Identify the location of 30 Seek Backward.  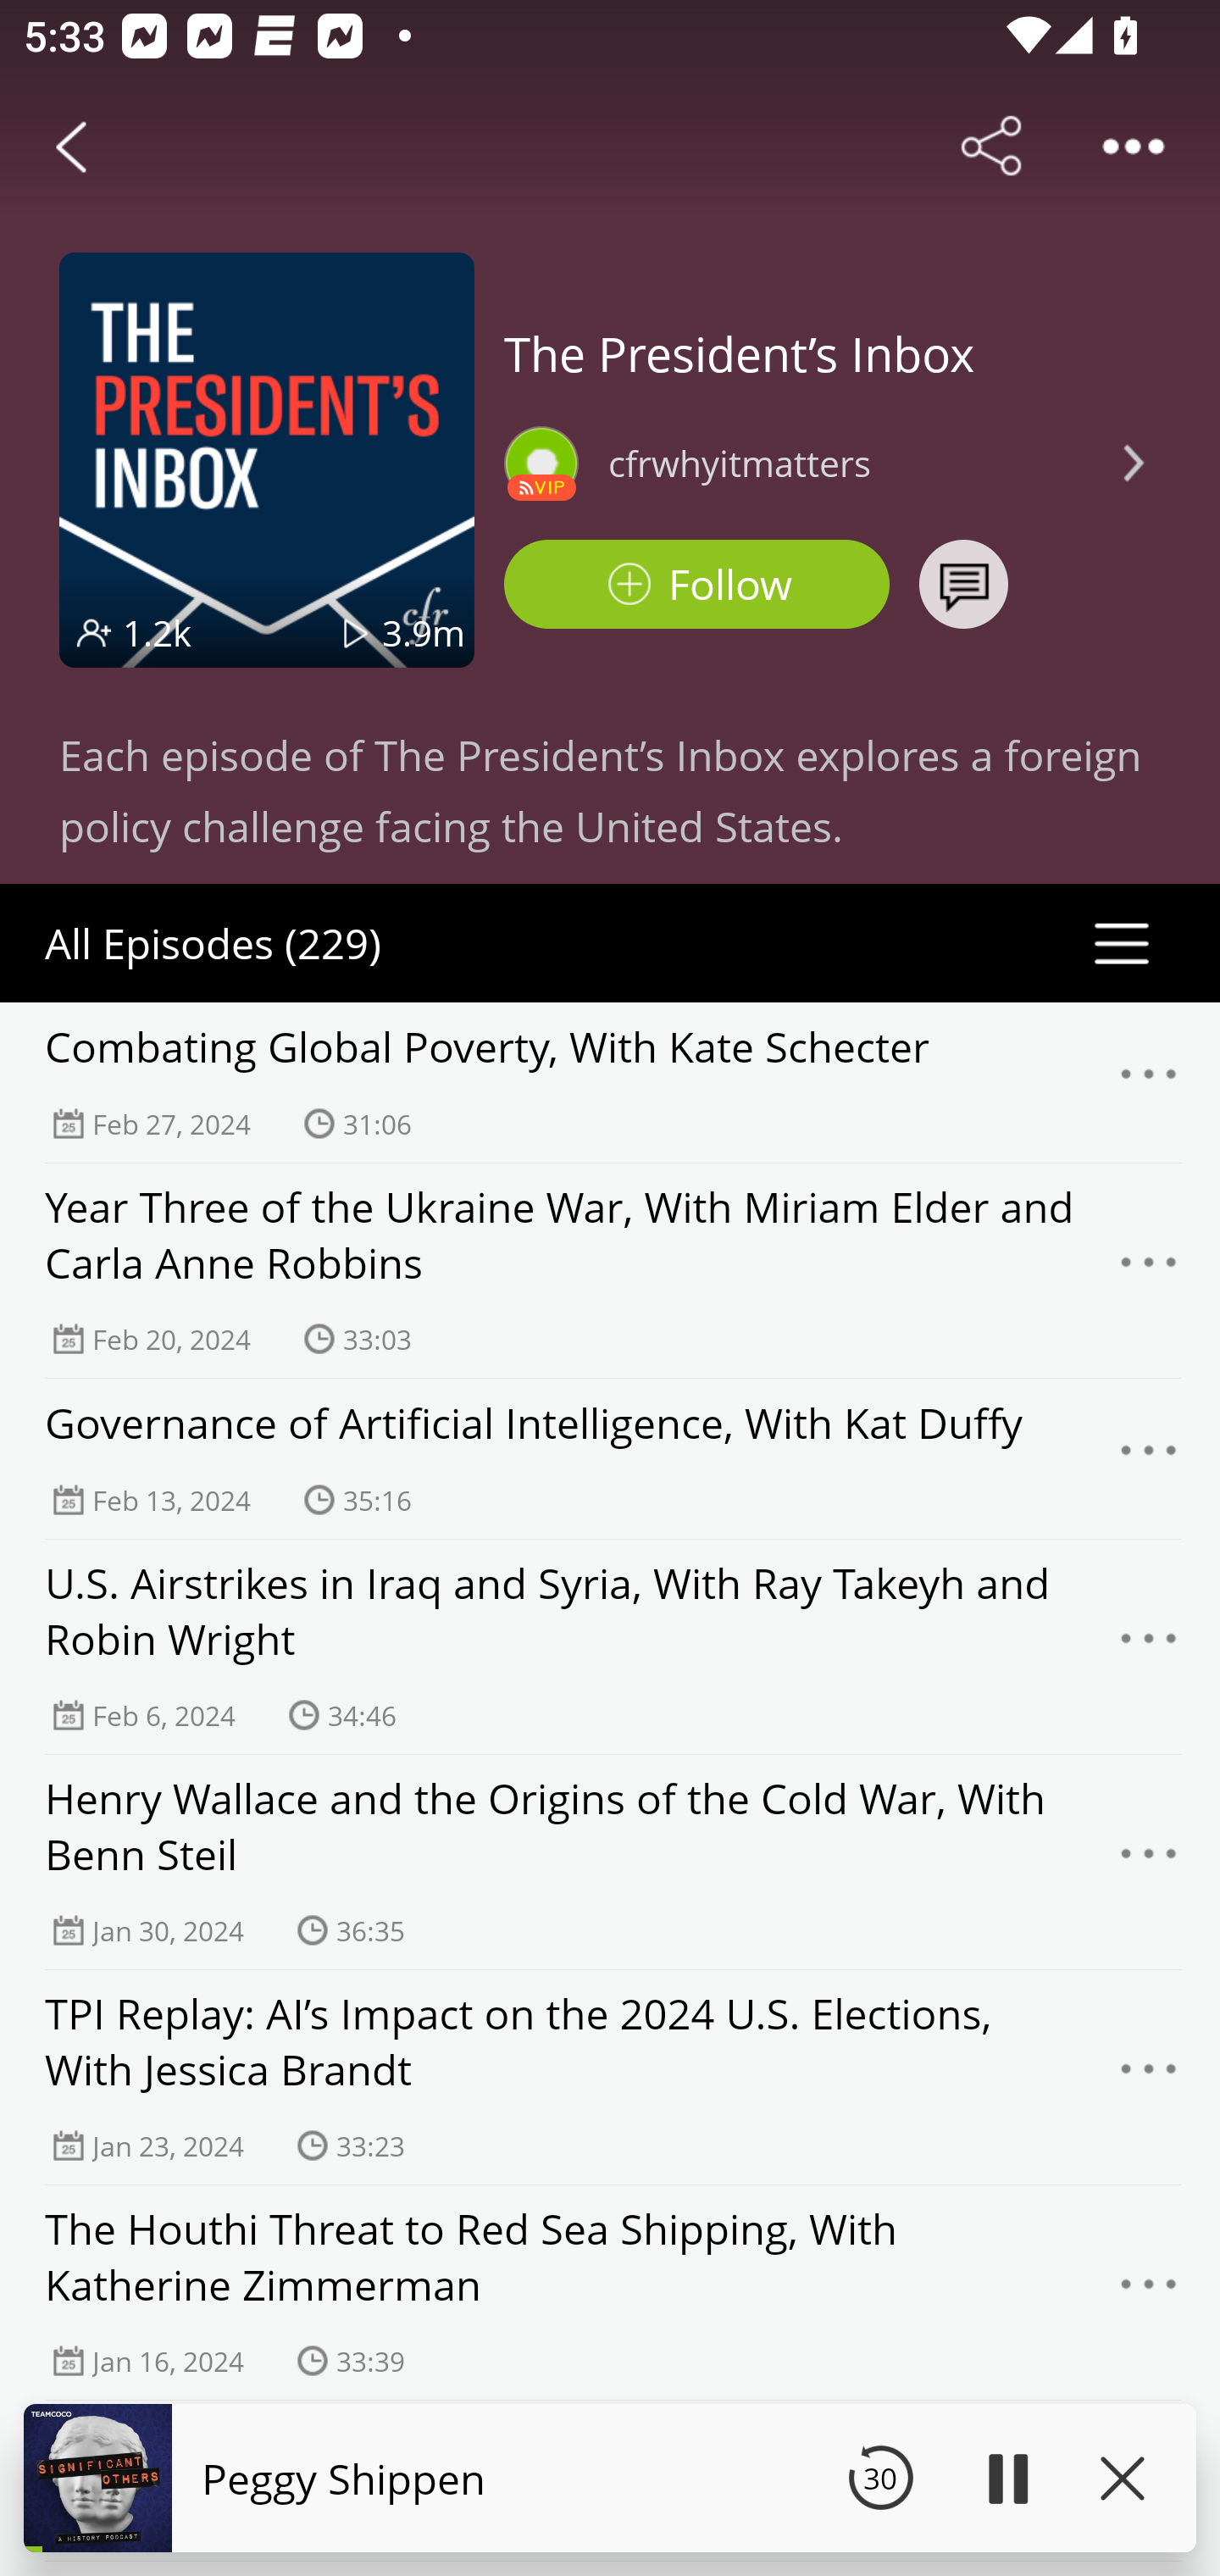
(880, 2478).